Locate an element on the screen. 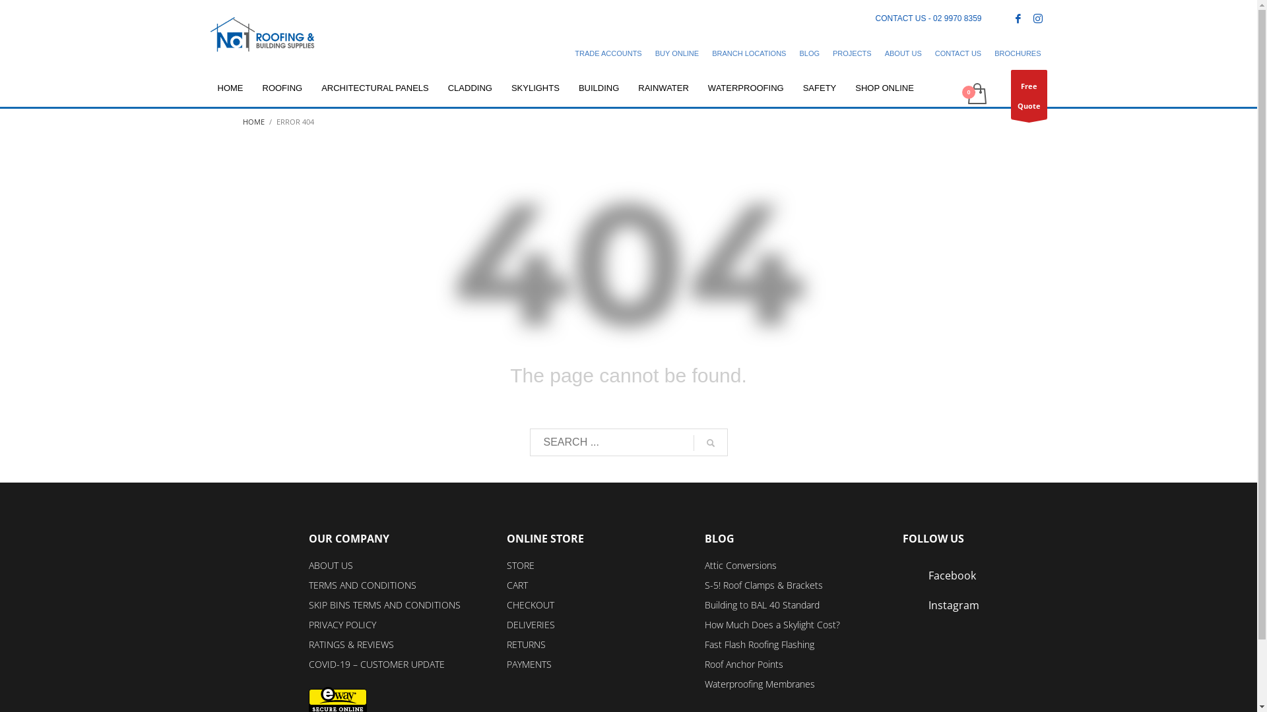 The image size is (1267, 712). STORE is located at coordinates (521, 566).